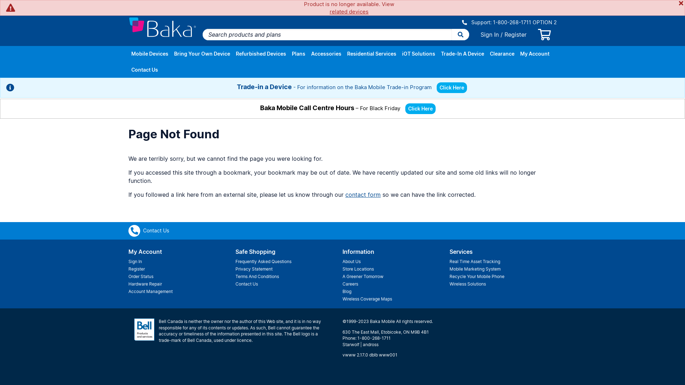 The width and height of the screenshot is (685, 385). What do you see at coordinates (503, 262) in the screenshot?
I see `Real Time Asset Tracking` at bounding box center [503, 262].